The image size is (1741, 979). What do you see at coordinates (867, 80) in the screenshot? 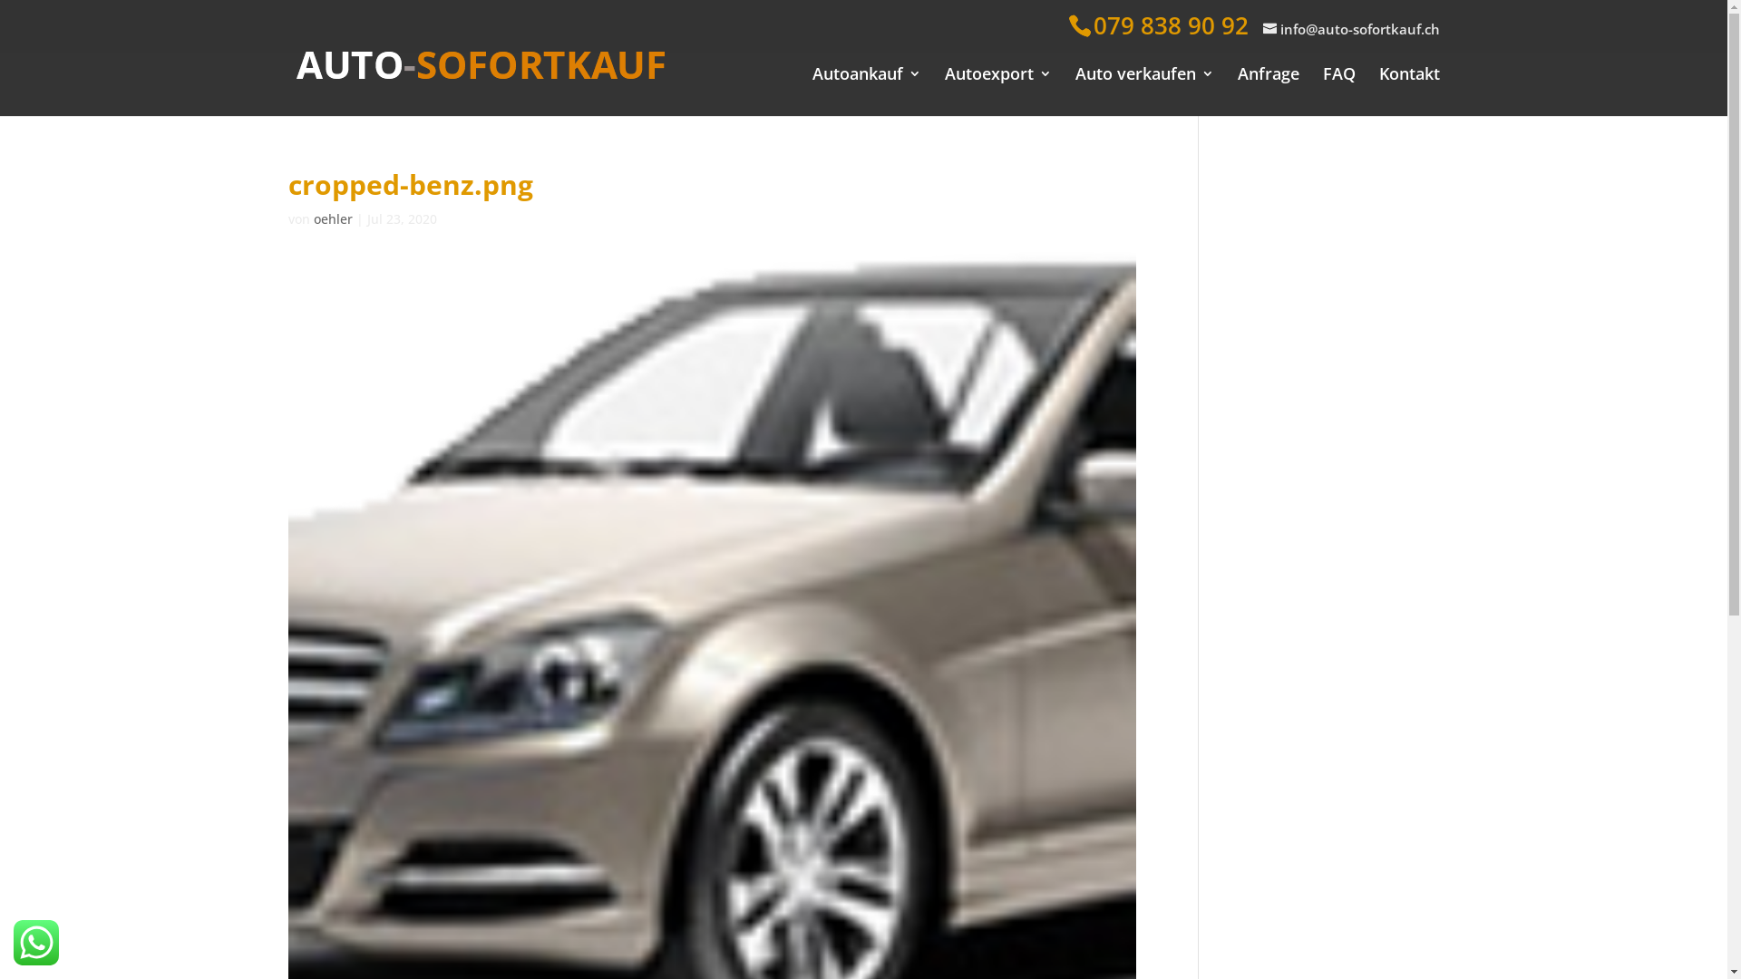
I see `Autoankauf` at bounding box center [867, 80].